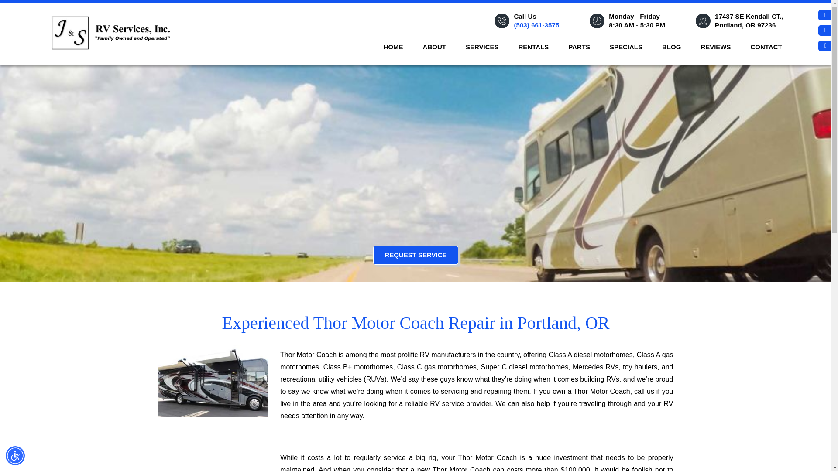 This screenshot has width=838, height=471. Describe the element at coordinates (671, 47) in the screenshot. I see `BLOG` at that location.